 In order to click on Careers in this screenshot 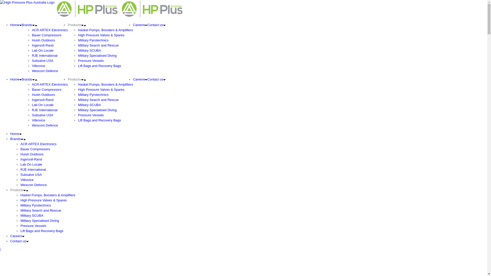, I will do `click(17, 236)`.